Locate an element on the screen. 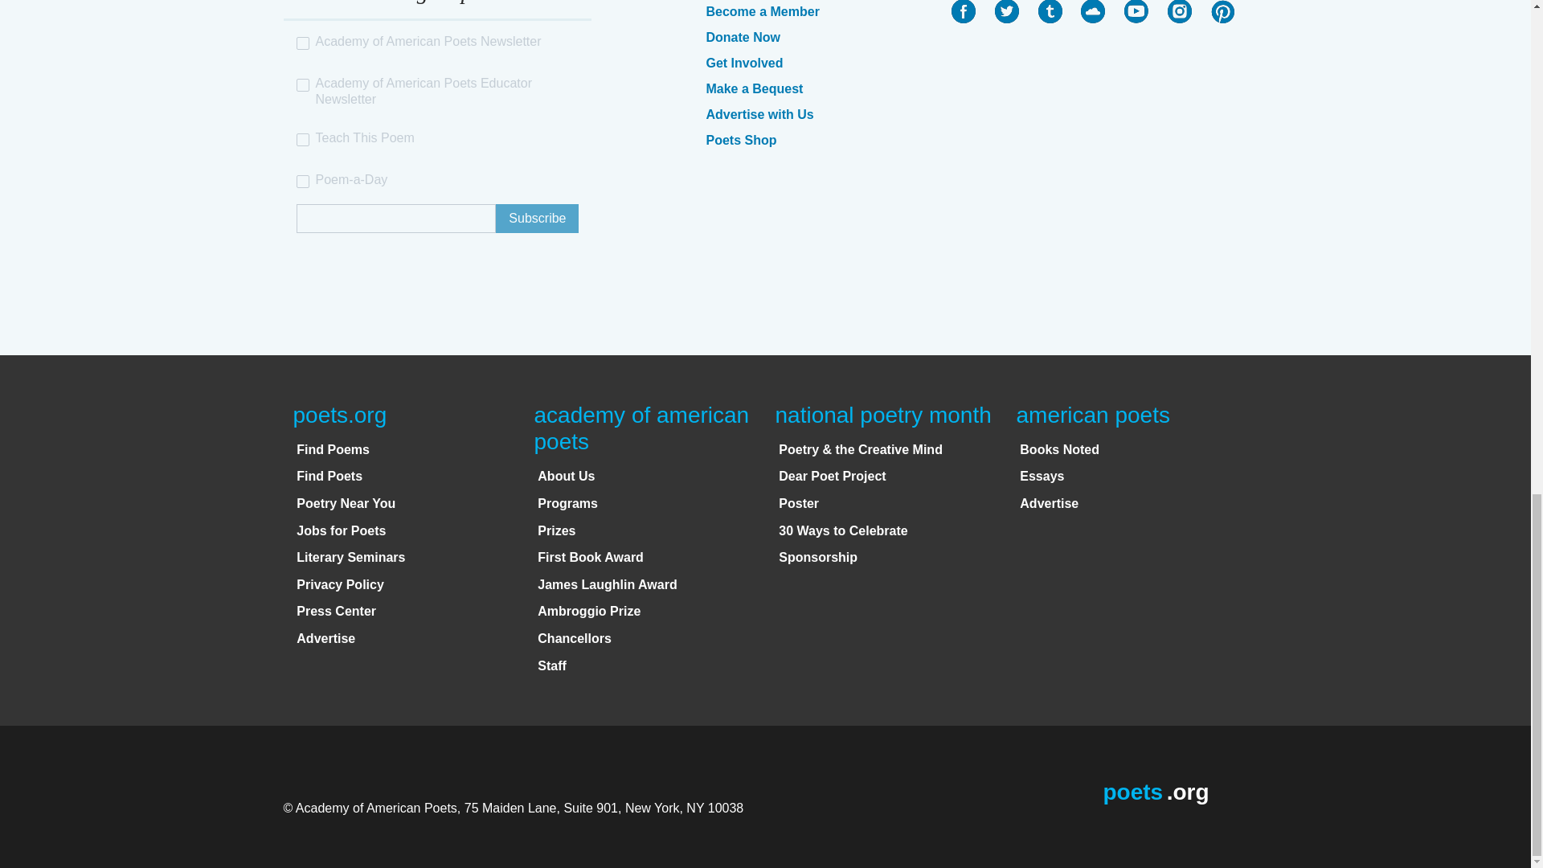  Poets Shop is located at coordinates (740, 140).